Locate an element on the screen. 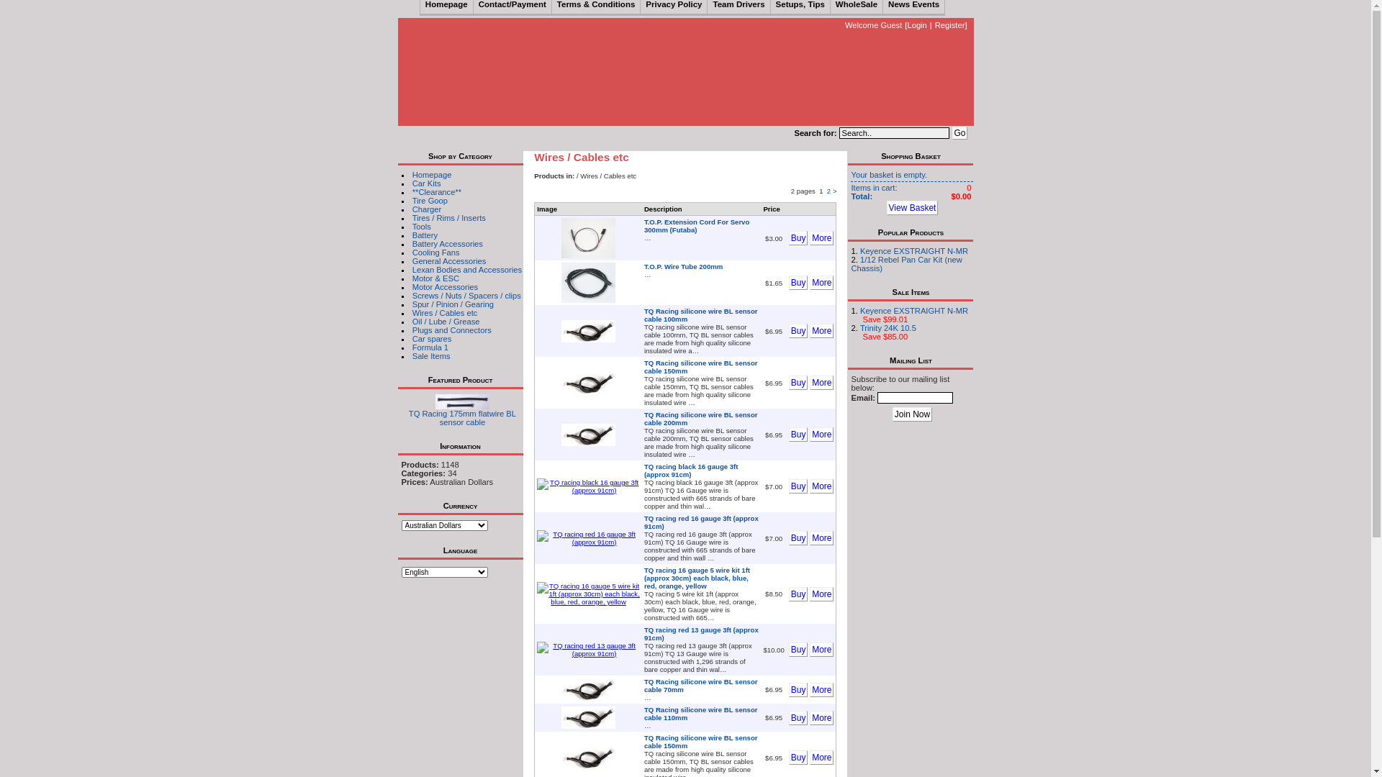 The image size is (1382, 777). TQ Racing silicone wire BL sensor cable 100mm is located at coordinates (589, 331).